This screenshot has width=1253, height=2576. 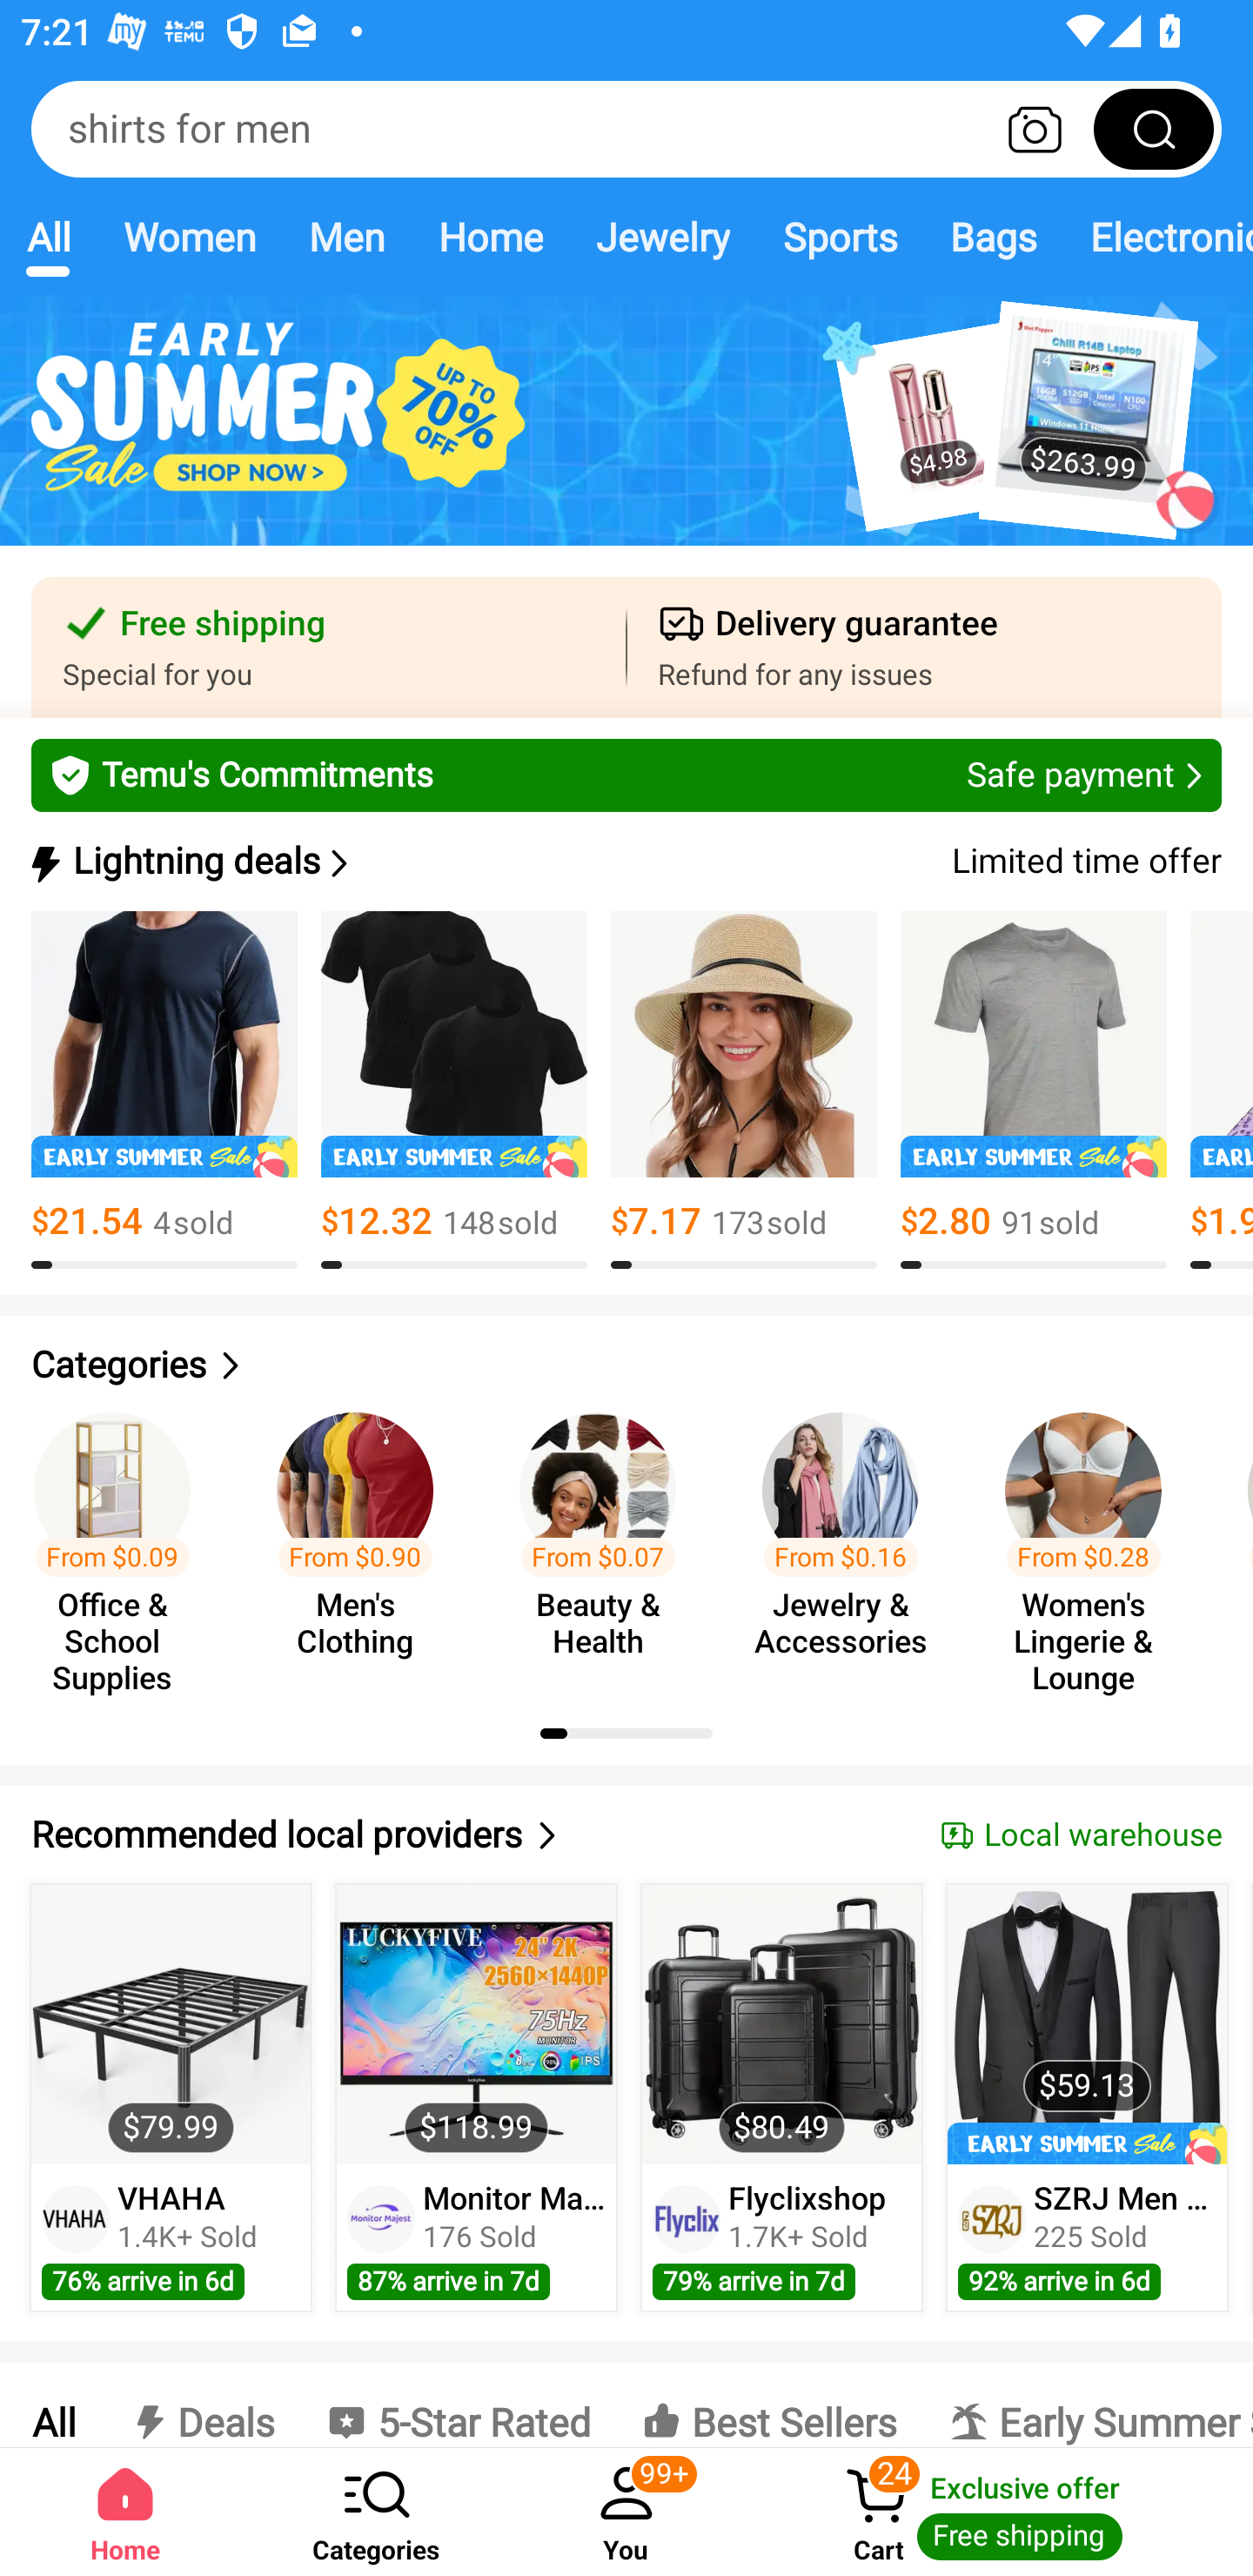 I want to click on $79.99 VHAHA 1.4K+ Sold 76% arrive in 6d, so click(x=171, y=2097).